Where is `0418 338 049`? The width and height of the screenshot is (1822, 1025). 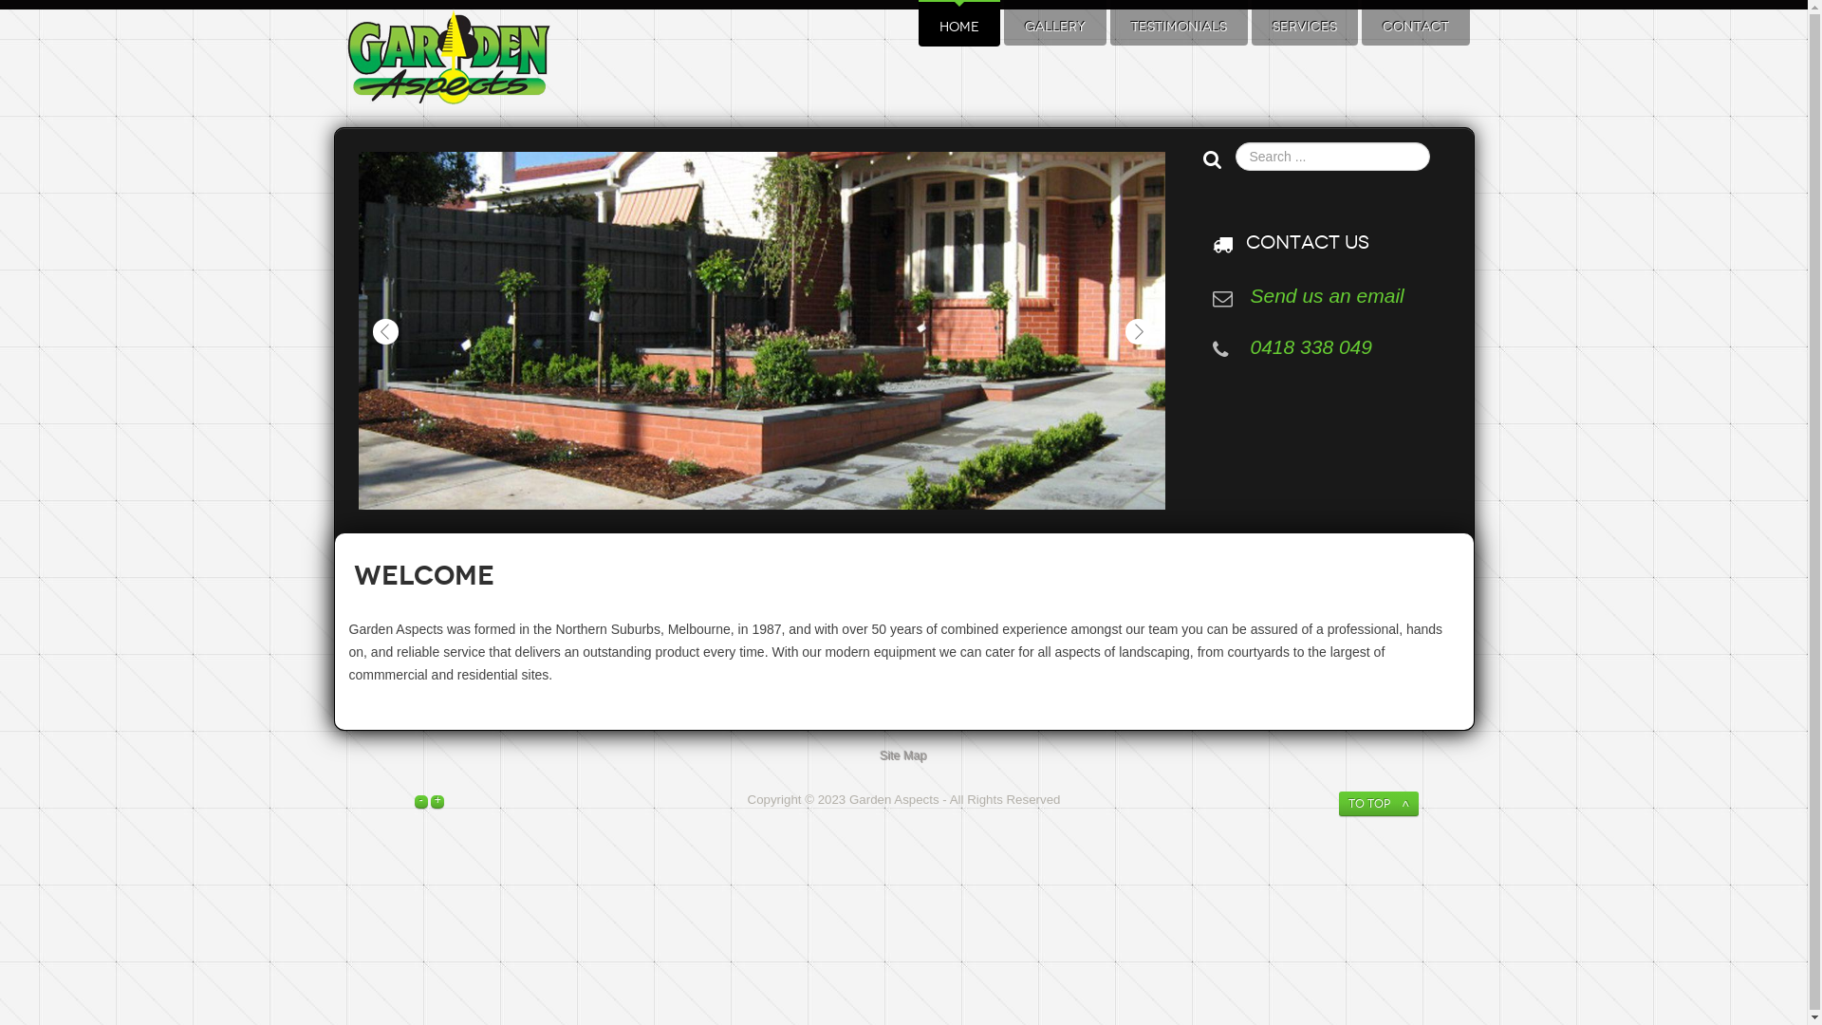
0418 338 049 is located at coordinates (1311, 347).